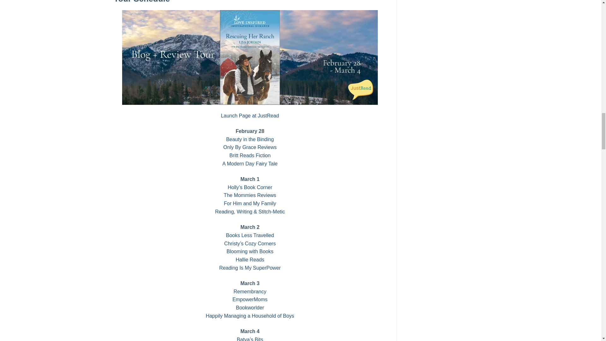 This screenshot has height=341, width=606. I want to click on Britt Reads Fiction, so click(250, 155).